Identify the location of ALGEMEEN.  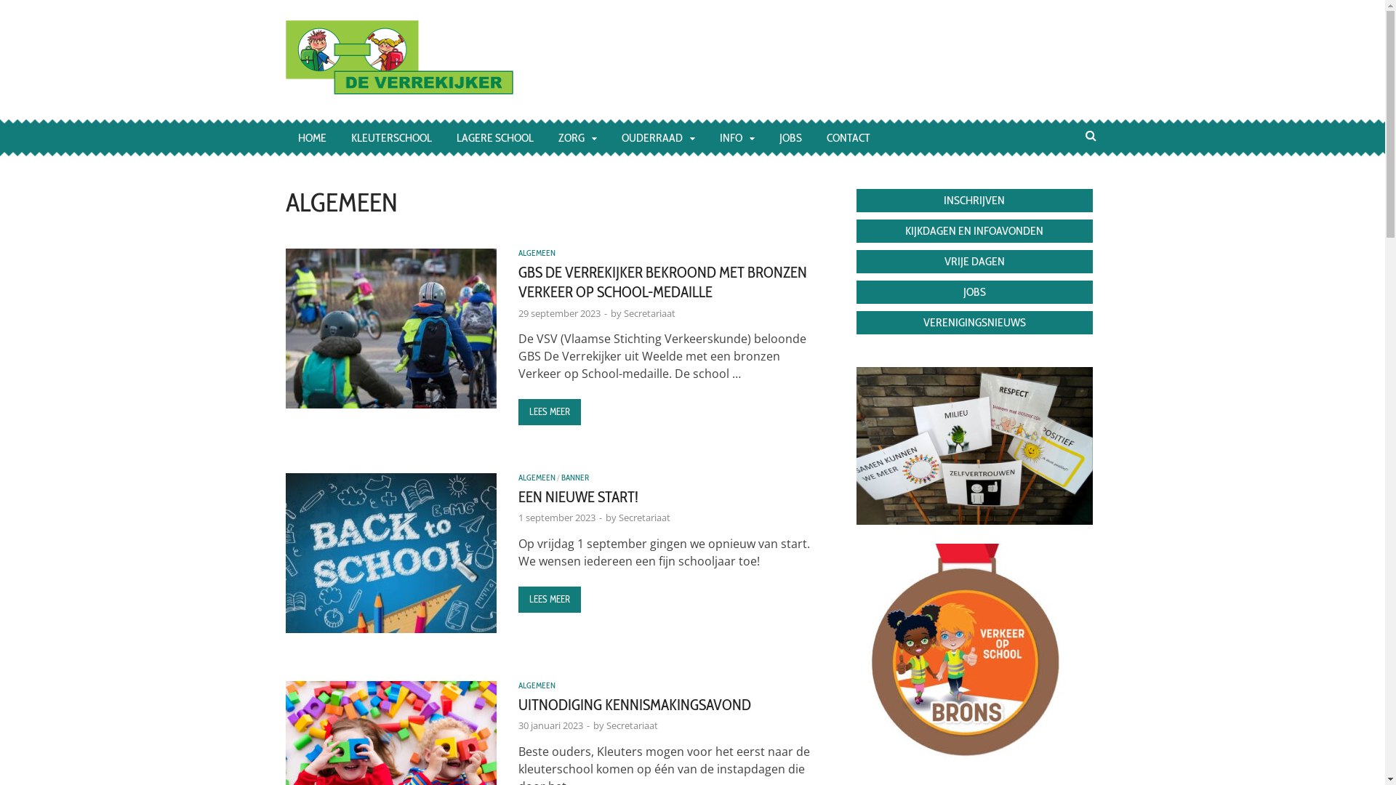
(537, 253).